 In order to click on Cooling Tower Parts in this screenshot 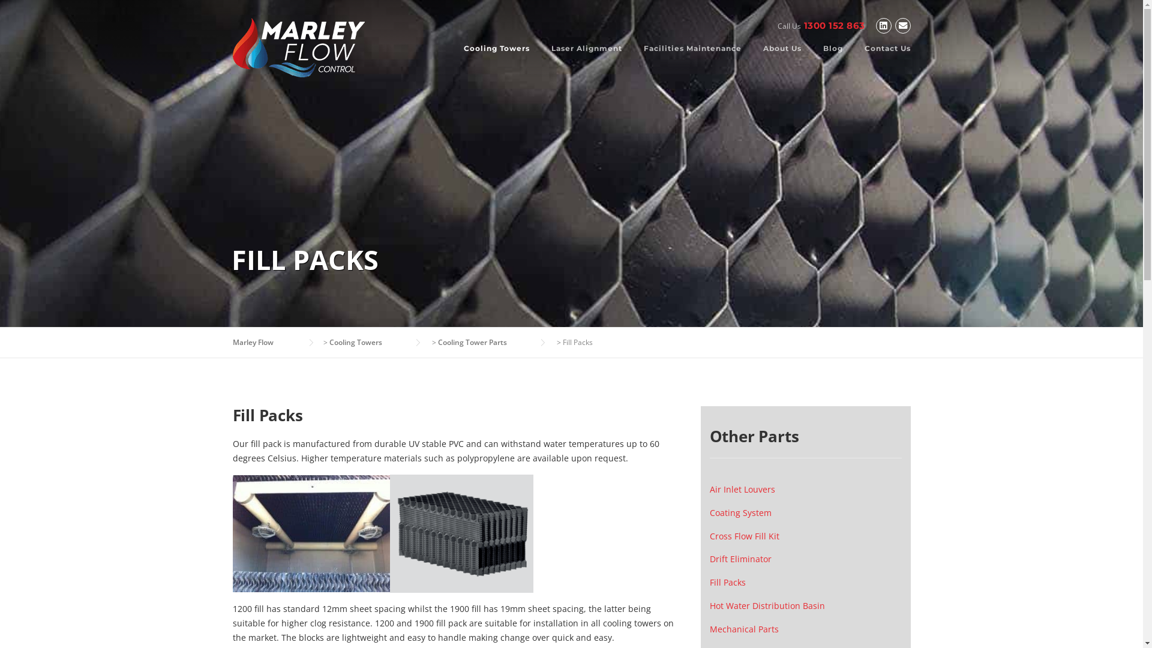, I will do `click(485, 342)`.